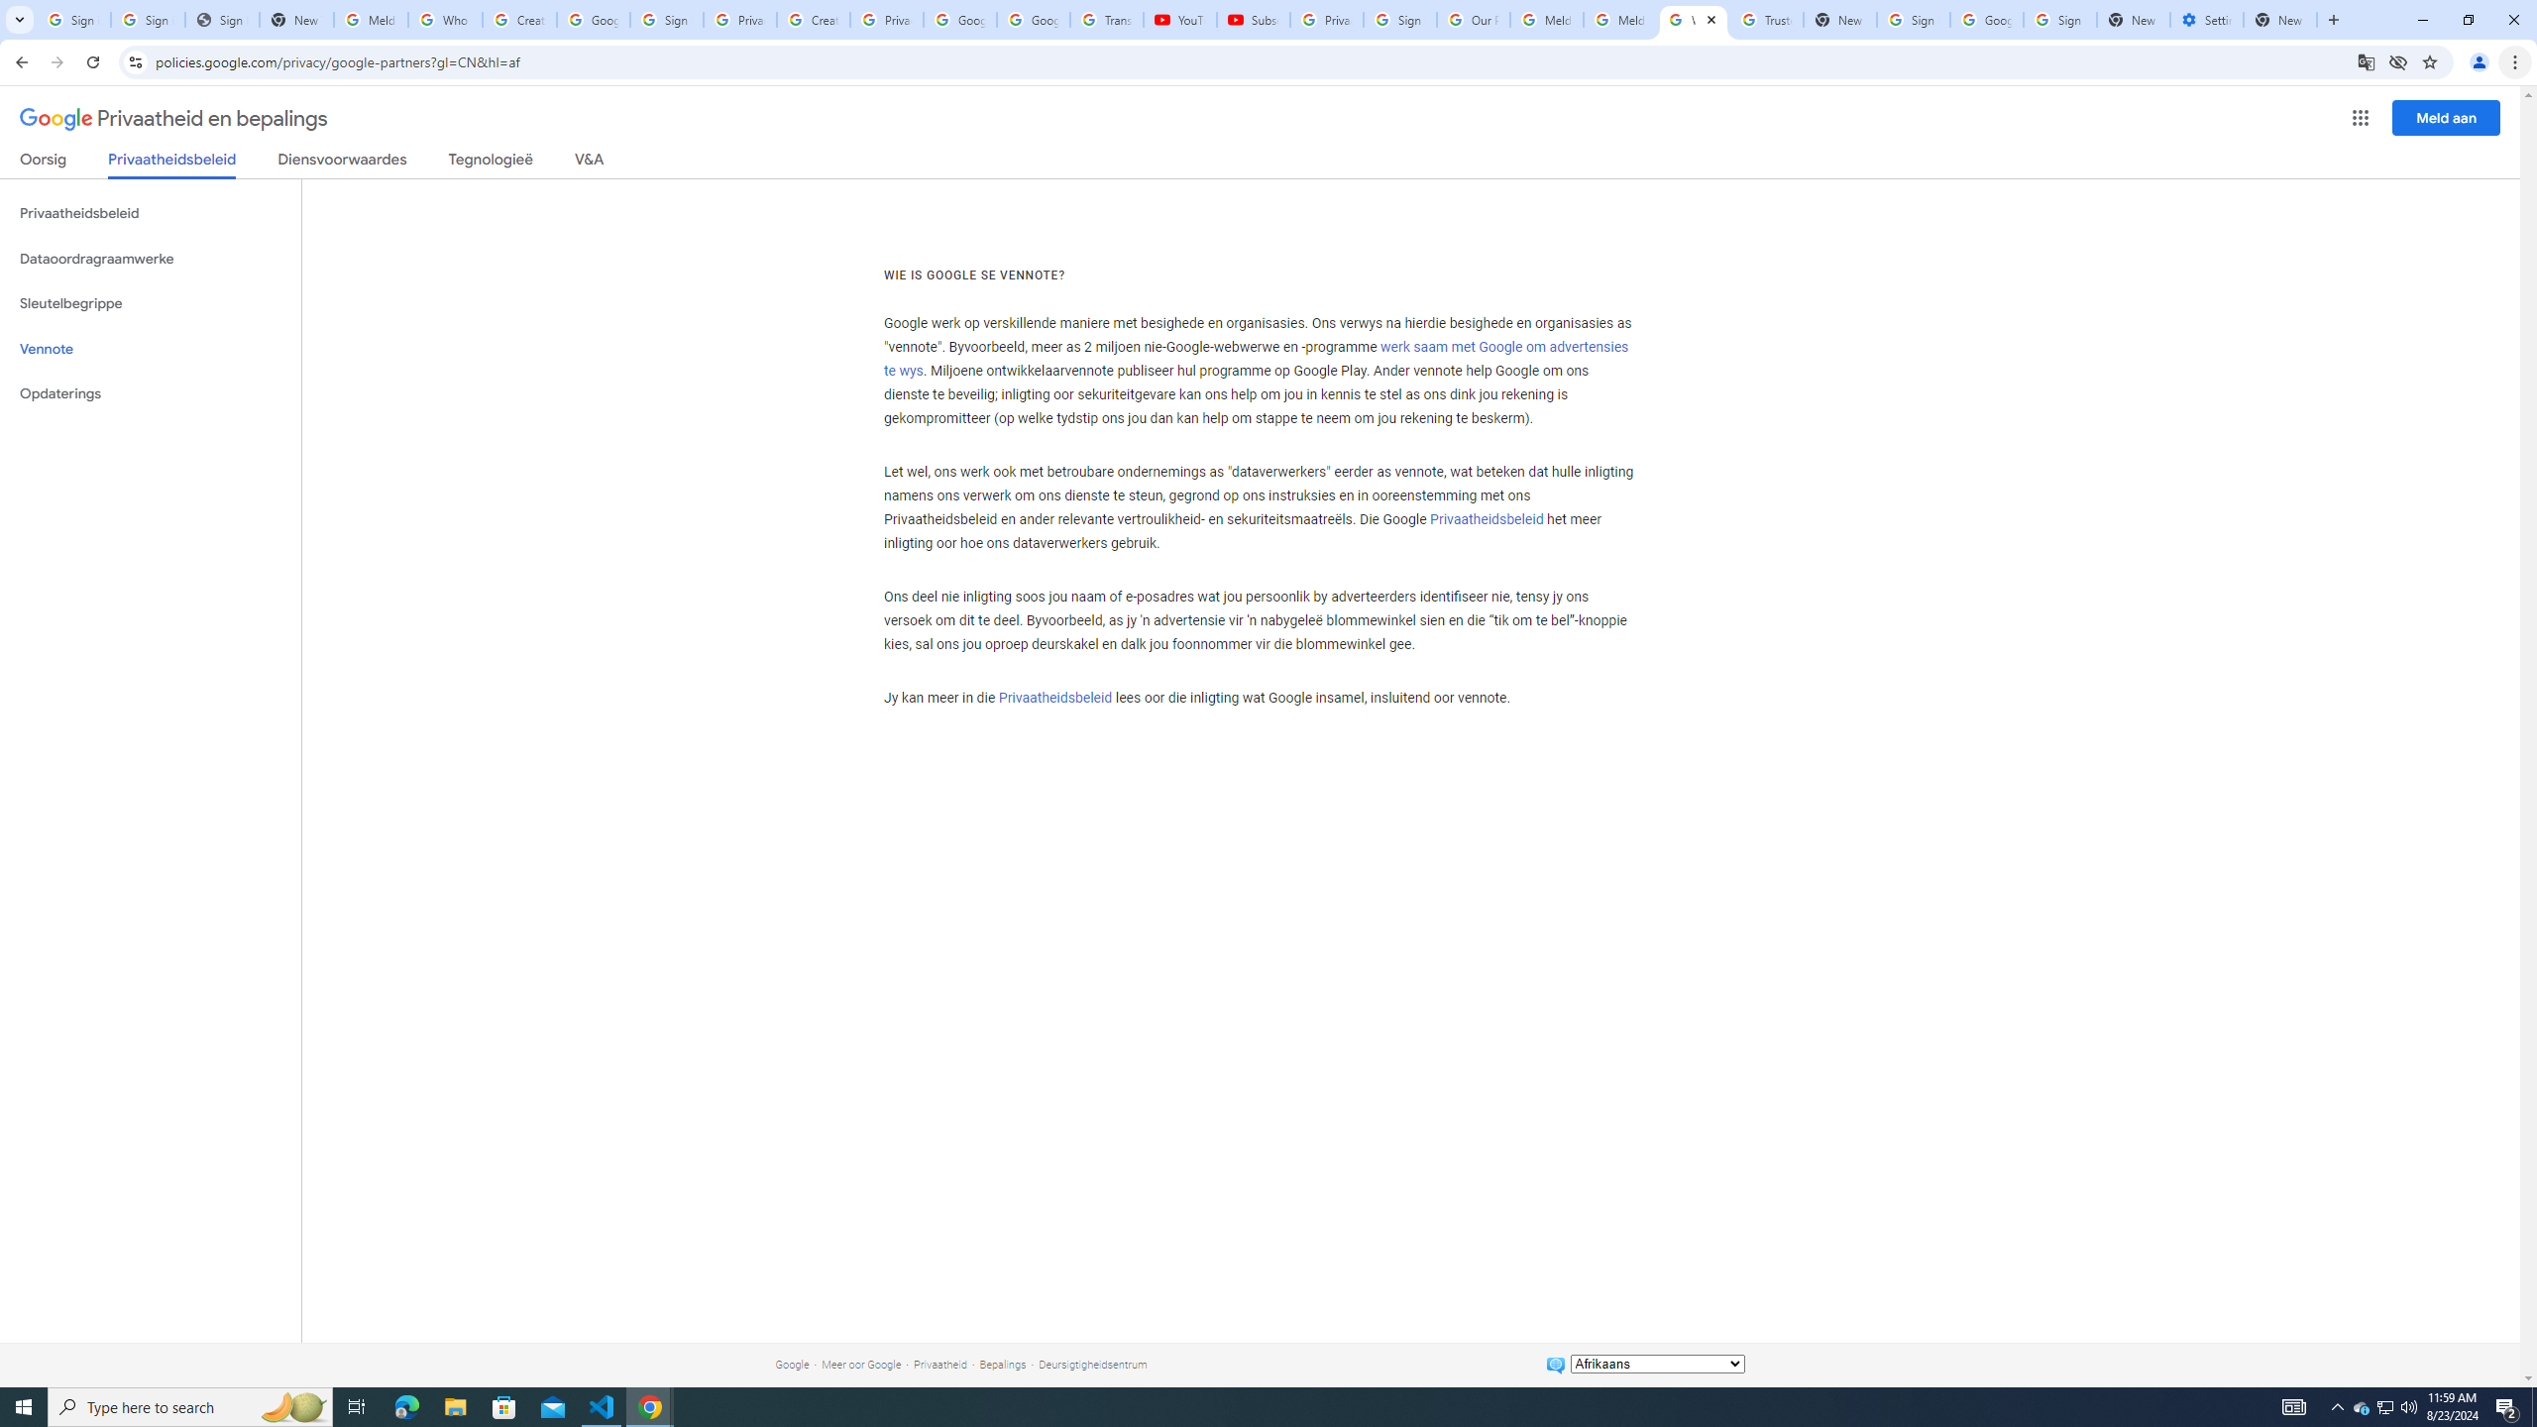 The width and height of the screenshot is (2537, 1427). Describe the element at coordinates (667, 20) in the screenshot. I see `Sign in - Google Accounts` at that location.